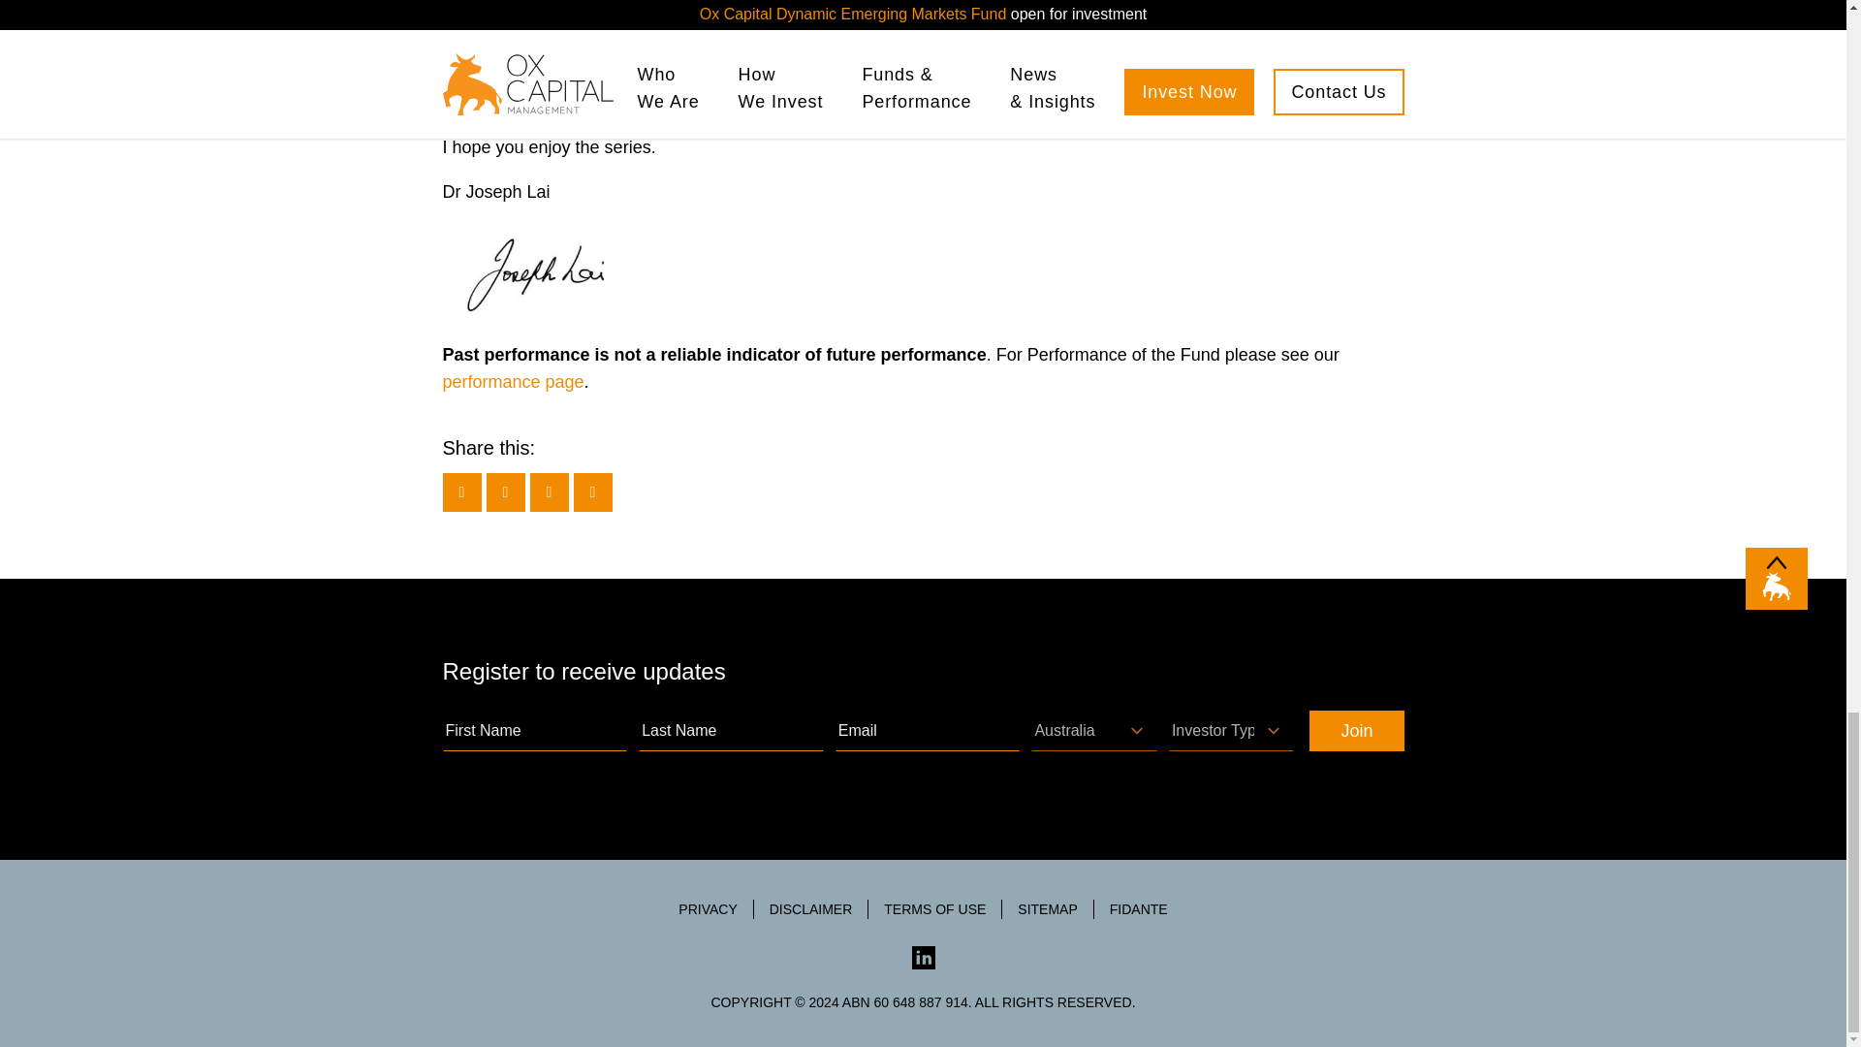 This screenshot has height=1047, width=1861. I want to click on TERMS OF USE, so click(934, 909).